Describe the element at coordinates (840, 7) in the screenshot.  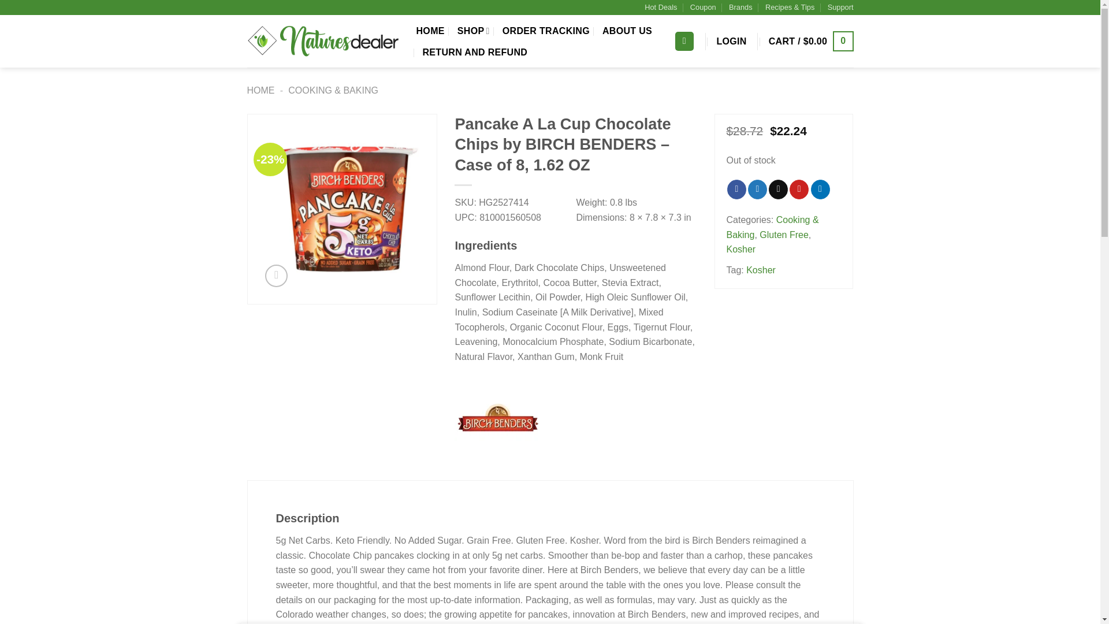
I see `Support` at that location.